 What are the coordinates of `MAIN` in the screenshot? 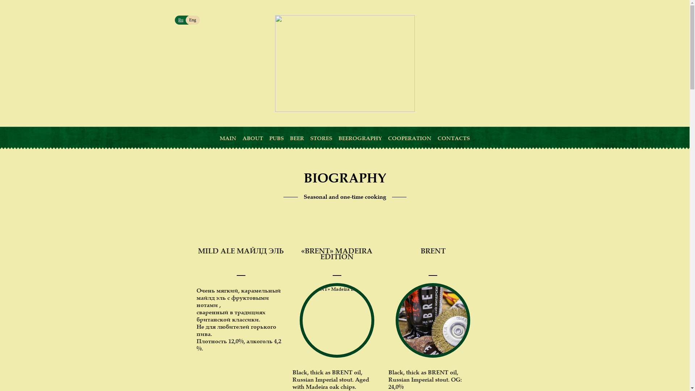 It's located at (228, 138).